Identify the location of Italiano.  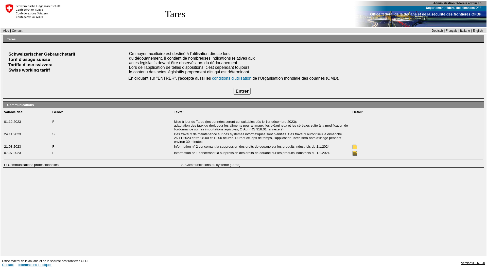
(465, 31).